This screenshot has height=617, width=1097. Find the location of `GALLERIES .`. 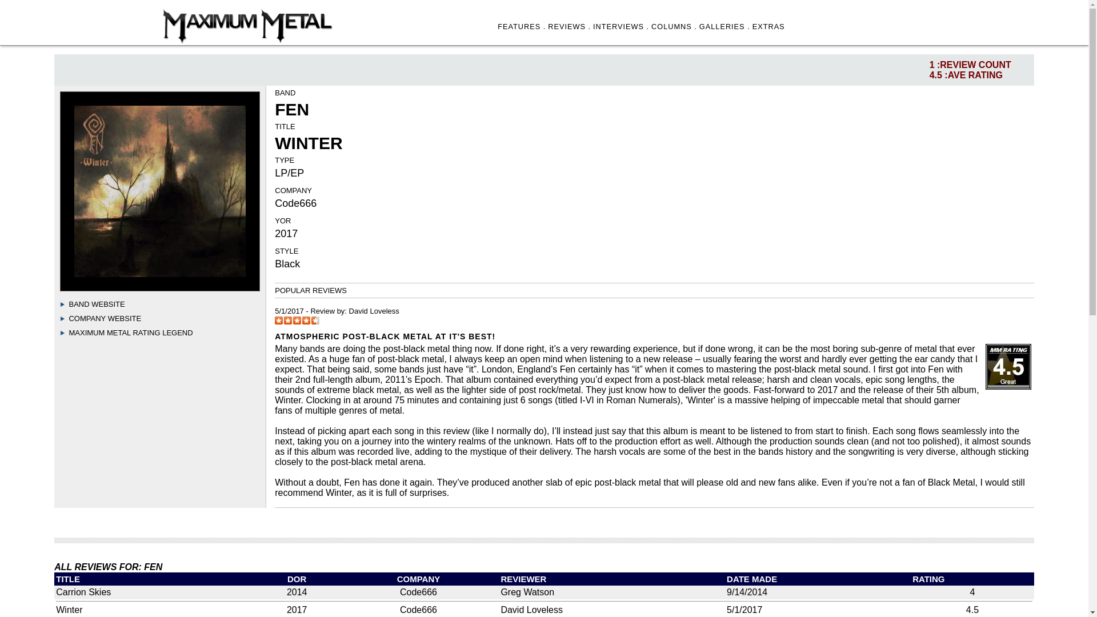

GALLERIES . is located at coordinates (724, 26).